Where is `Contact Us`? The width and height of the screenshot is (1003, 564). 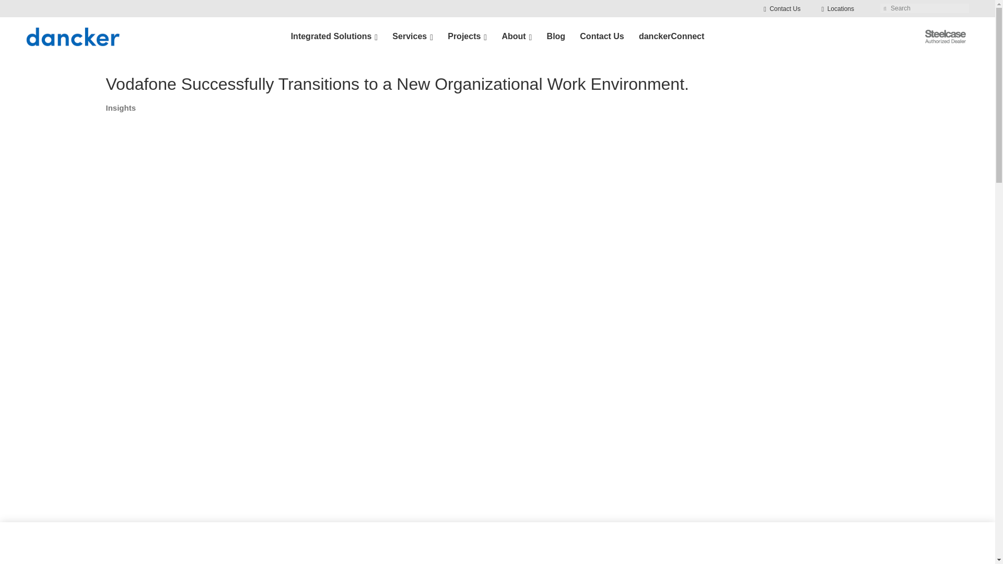
Contact Us is located at coordinates (782, 8).